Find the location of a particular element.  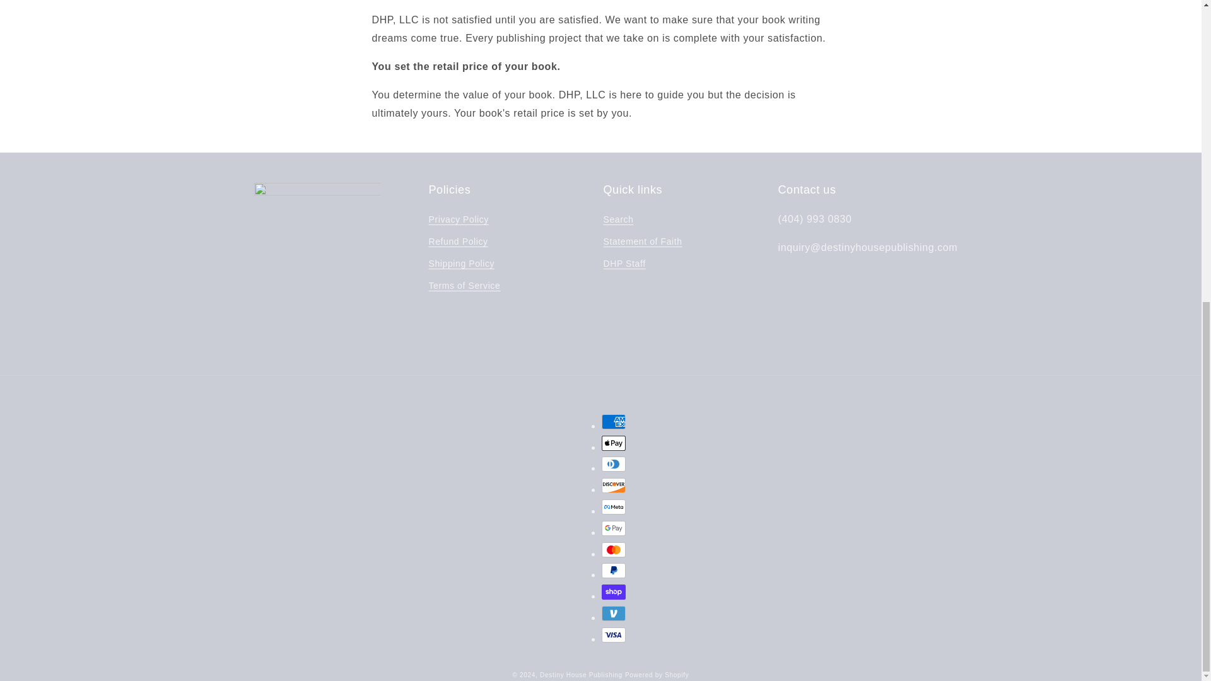

Shop Pay is located at coordinates (614, 591).